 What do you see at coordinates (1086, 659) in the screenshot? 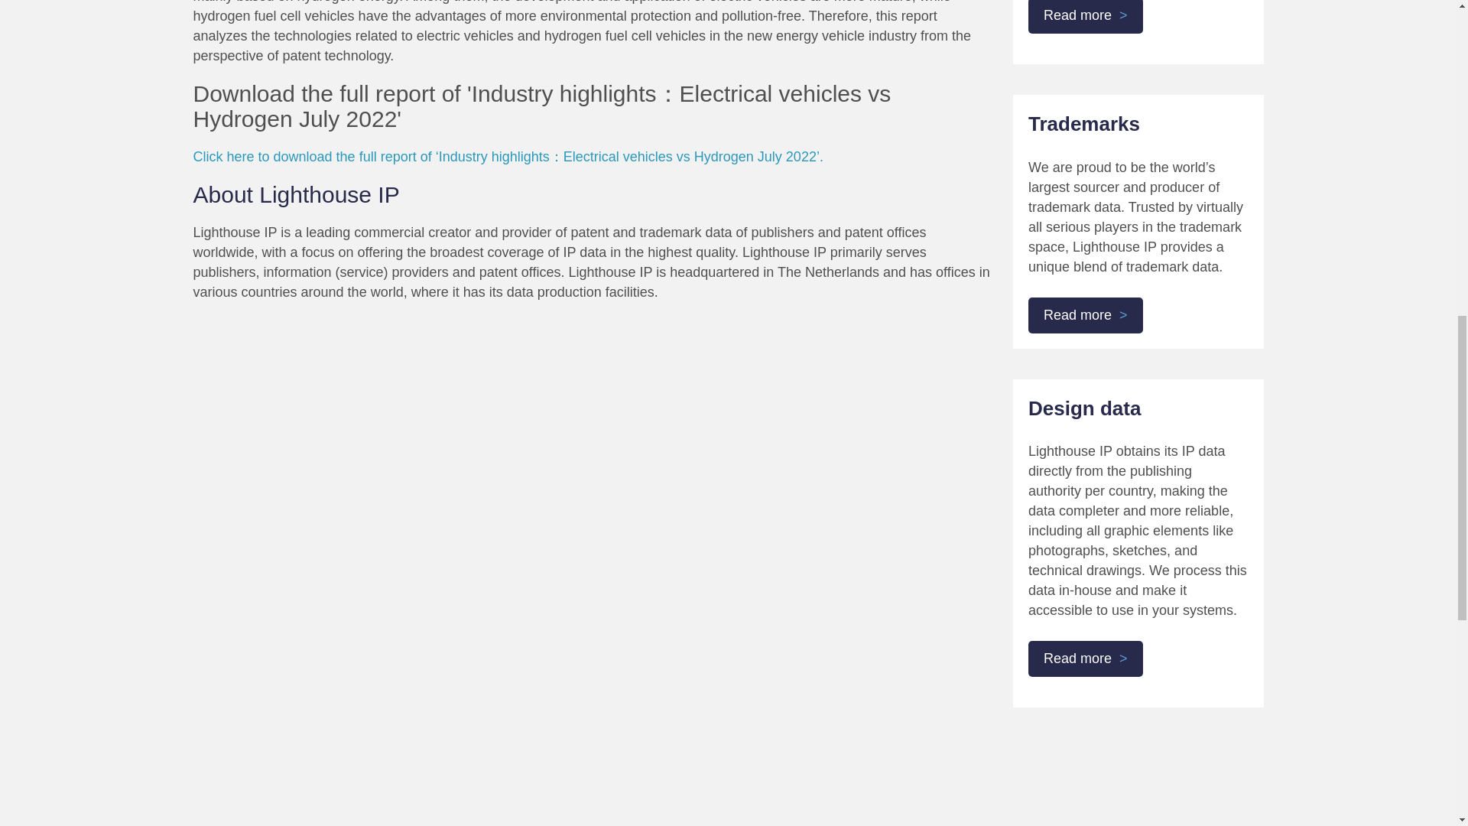
I see `Read more` at bounding box center [1086, 659].